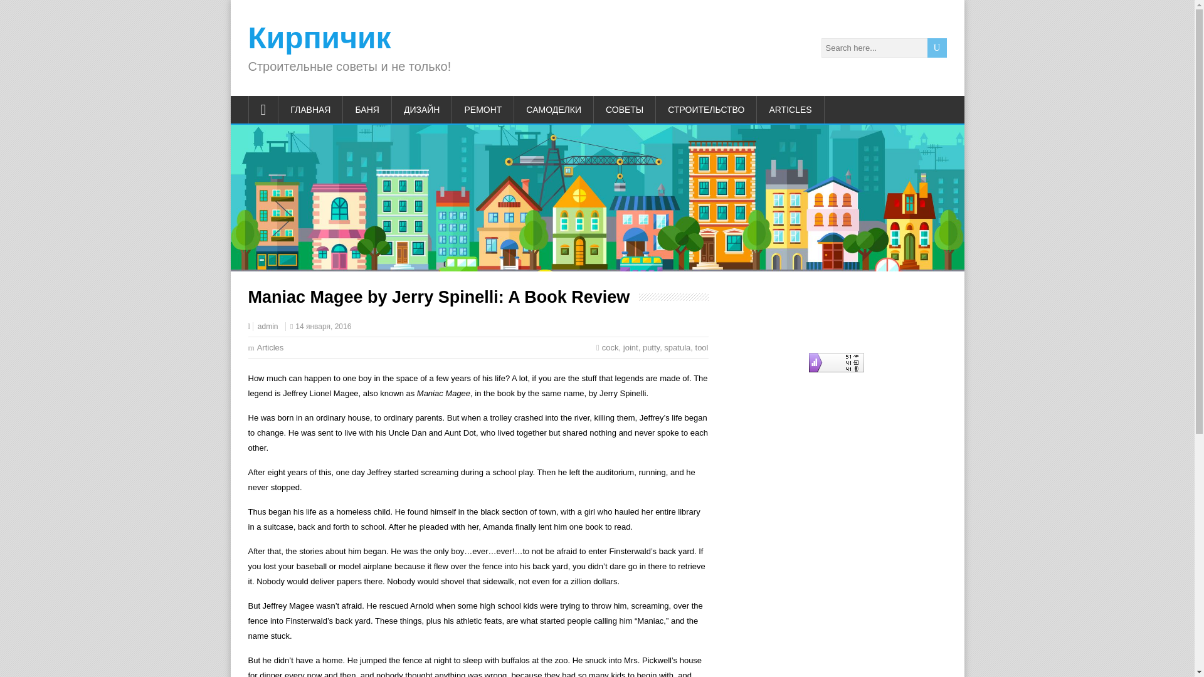  I want to click on ARTICLES, so click(790, 109).